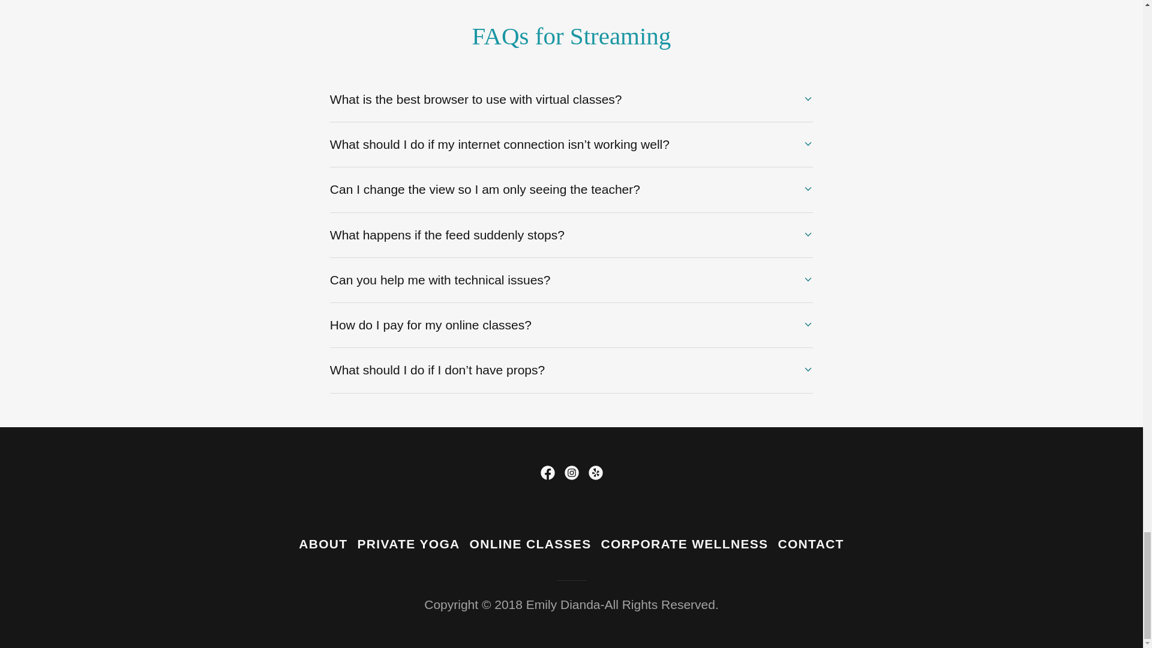 This screenshot has height=648, width=1152. I want to click on Can I change the view so I am only seeing the teacher?, so click(571, 189).